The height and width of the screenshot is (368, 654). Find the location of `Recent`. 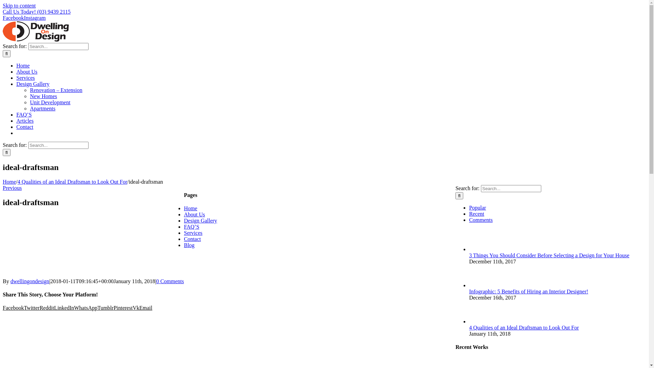

Recent is located at coordinates (477, 214).